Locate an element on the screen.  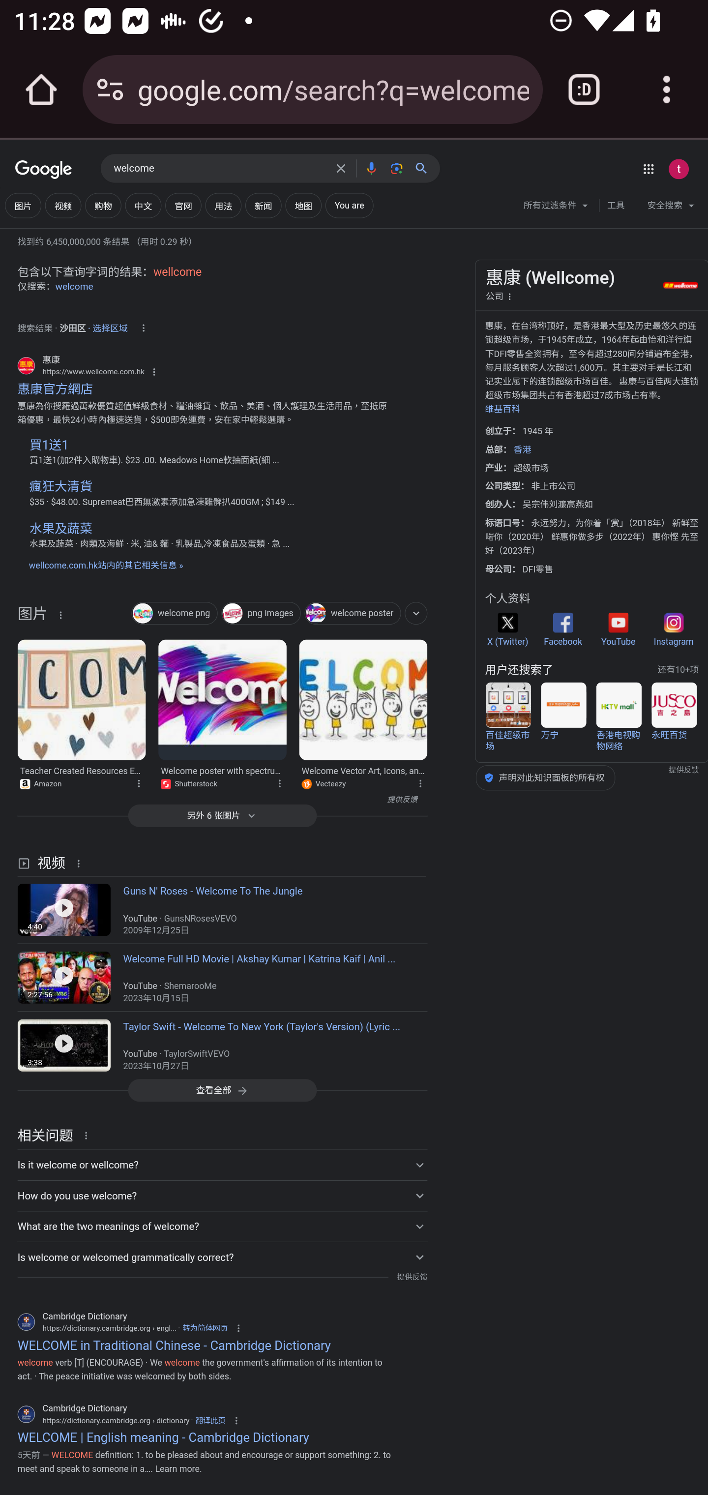
地图 is located at coordinates (303, 206).